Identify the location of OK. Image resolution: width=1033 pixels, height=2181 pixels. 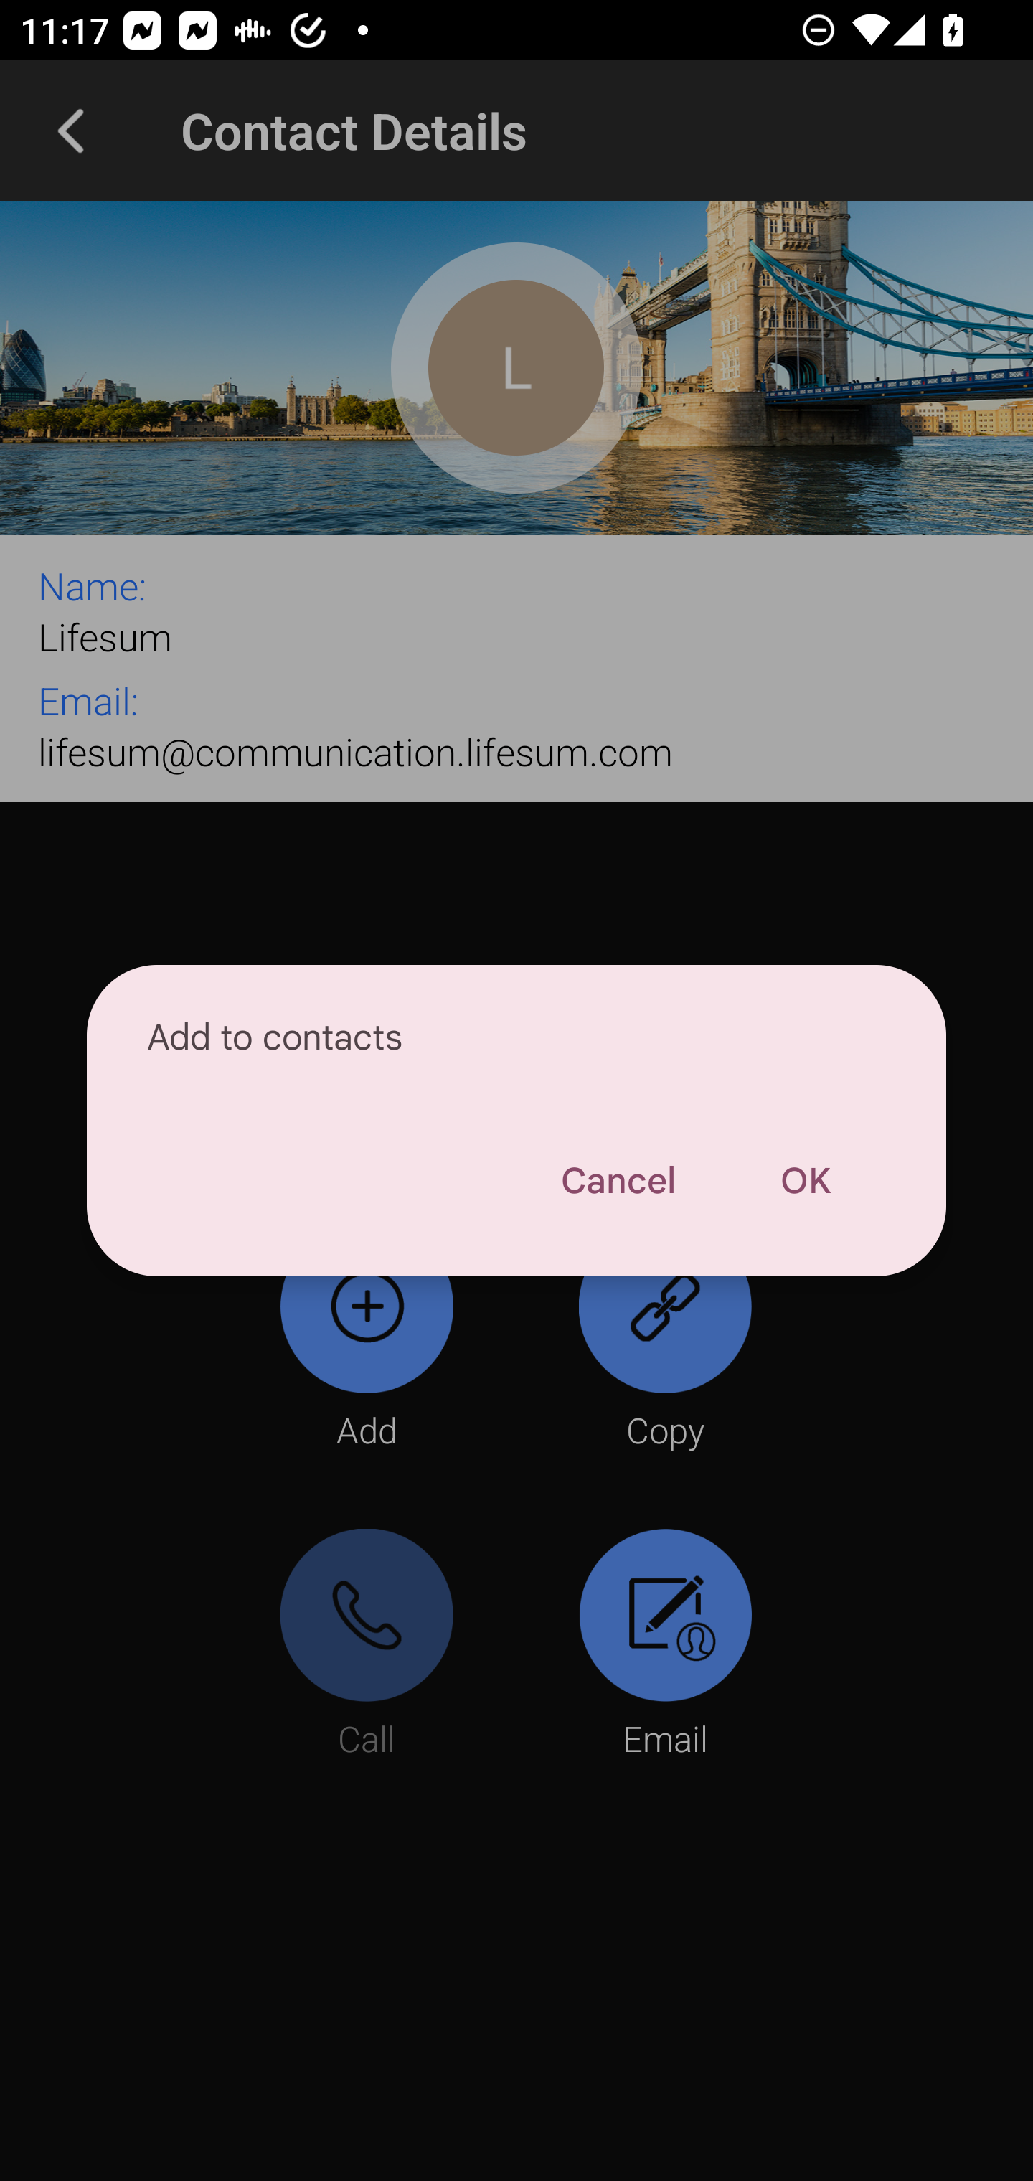
(805, 1181).